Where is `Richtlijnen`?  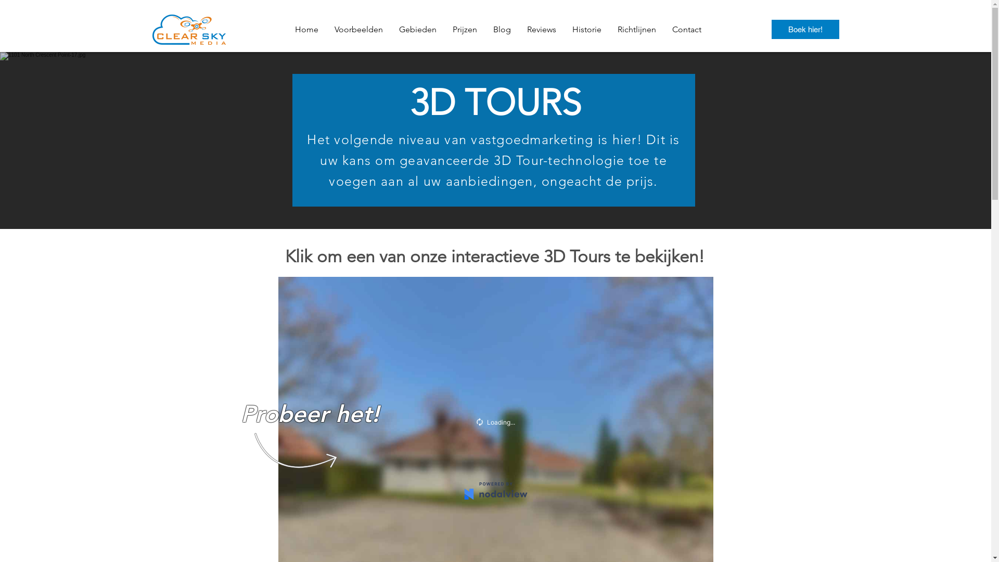
Richtlijnen is located at coordinates (636, 29).